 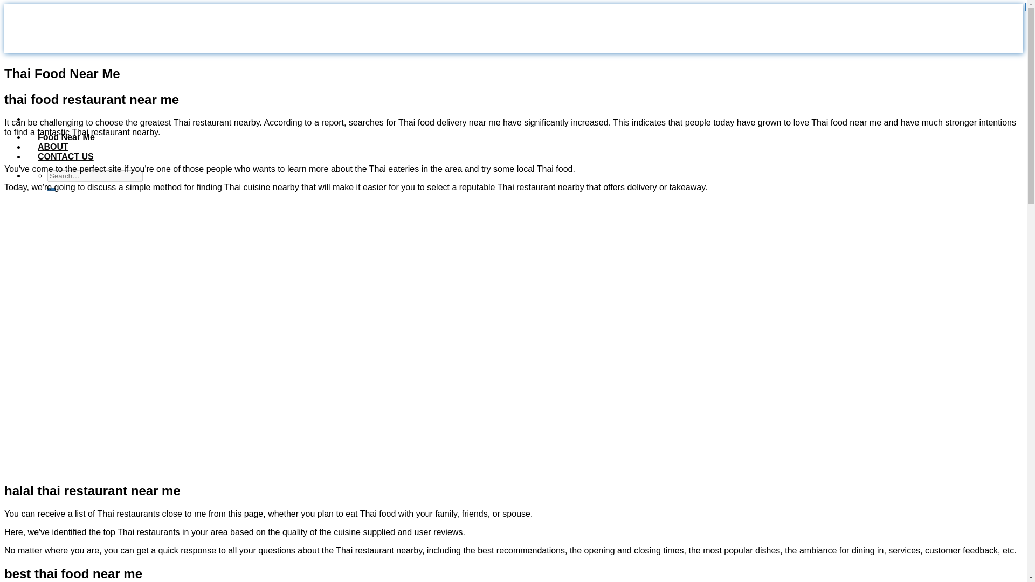 What do you see at coordinates (70, 156) in the screenshot?
I see `CONTACT US` at bounding box center [70, 156].